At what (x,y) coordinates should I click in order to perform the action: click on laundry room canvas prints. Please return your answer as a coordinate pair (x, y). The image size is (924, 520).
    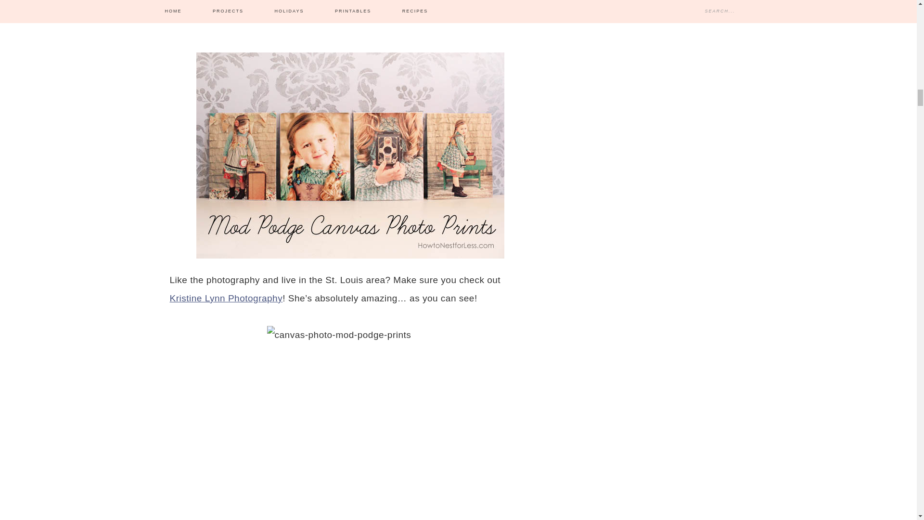
    Looking at the image, I should click on (350, 20).